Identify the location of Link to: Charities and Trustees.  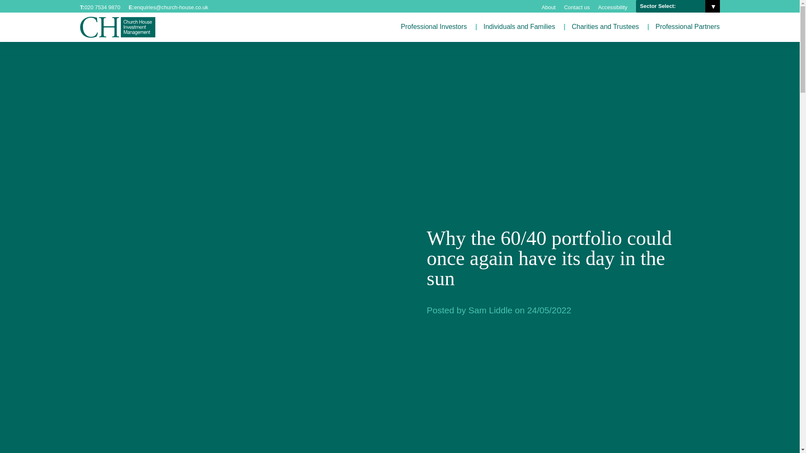
(605, 27).